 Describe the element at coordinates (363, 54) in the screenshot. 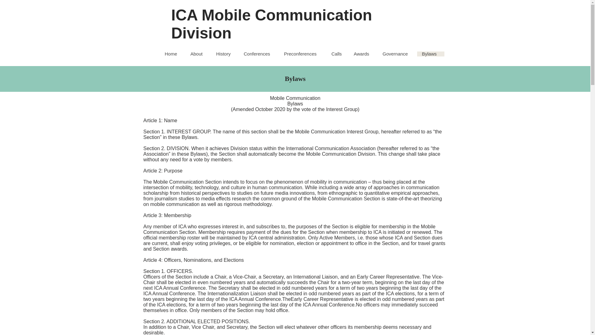

I see `Awards` at that location.